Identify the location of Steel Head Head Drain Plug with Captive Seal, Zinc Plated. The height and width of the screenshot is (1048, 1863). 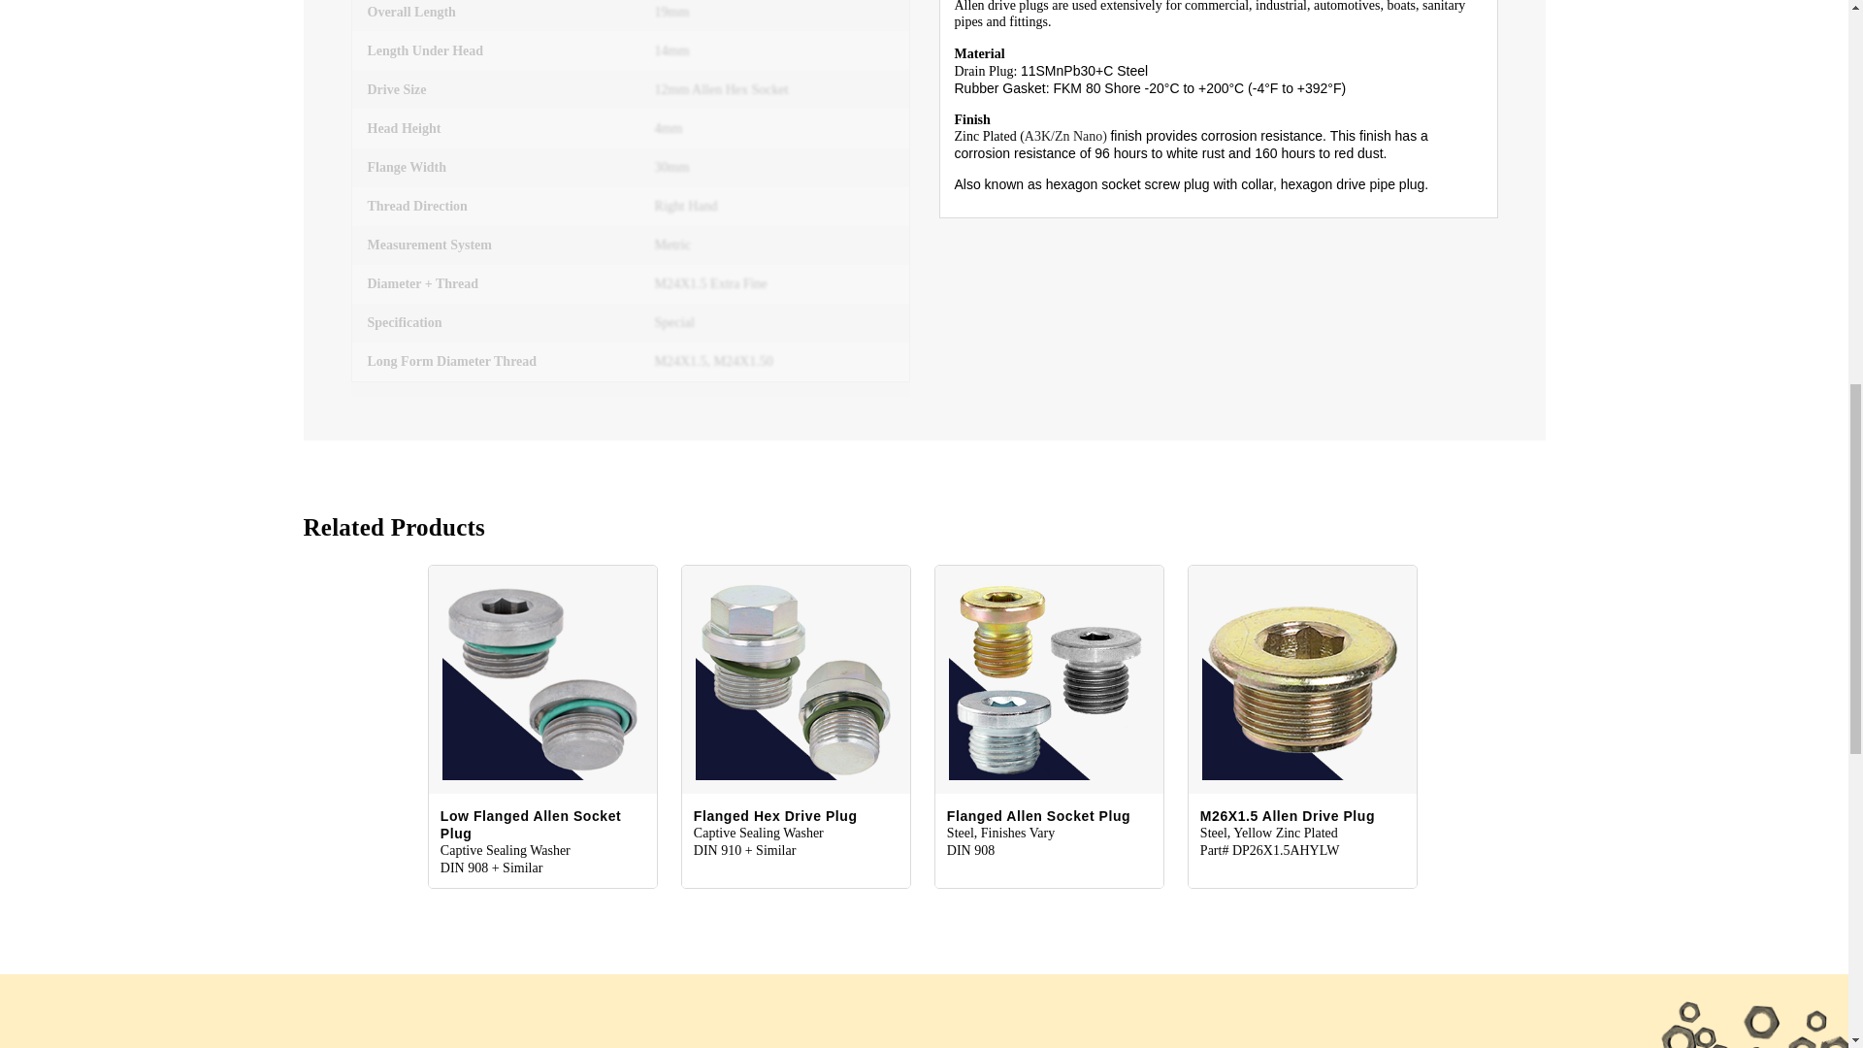
(796, 679).